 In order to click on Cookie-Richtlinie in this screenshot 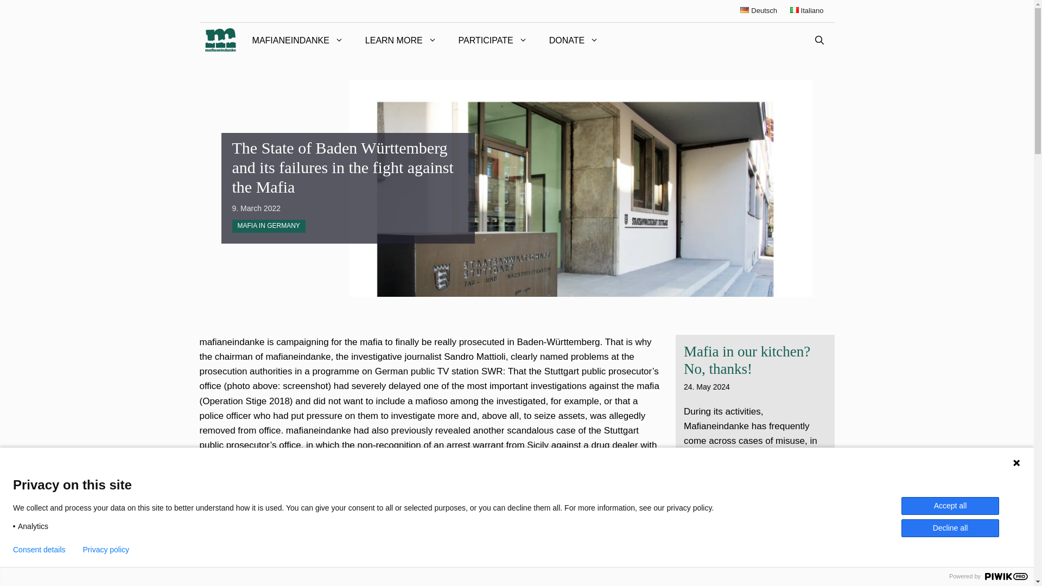, I will do `click(797, 566)`.